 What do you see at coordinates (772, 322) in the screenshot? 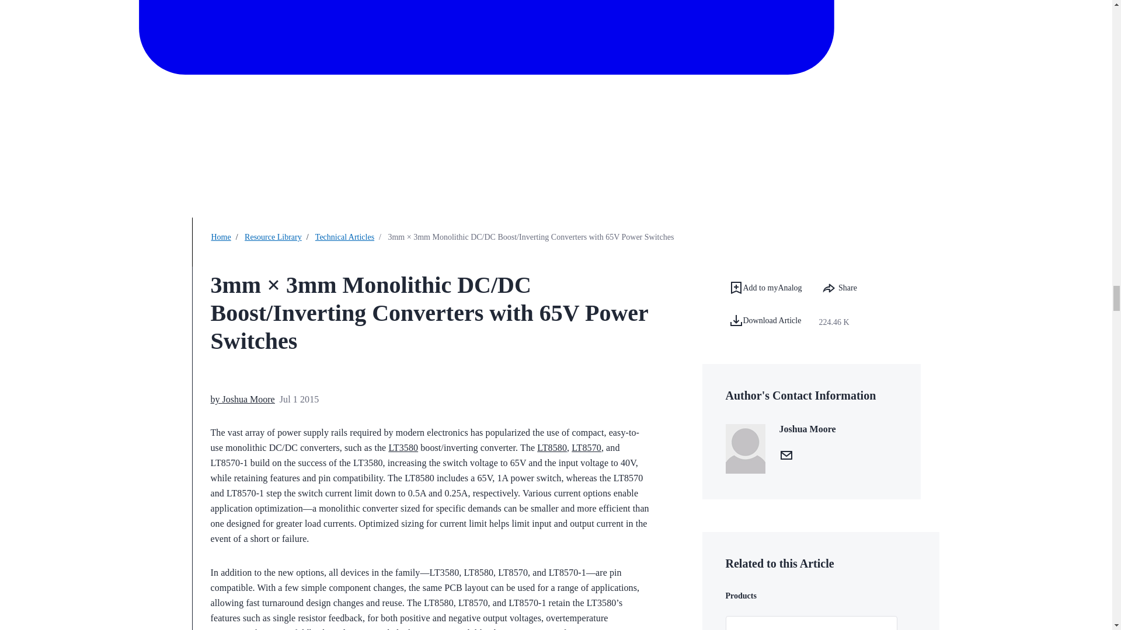
I see `Download Article` at bounding box center [772, 322].